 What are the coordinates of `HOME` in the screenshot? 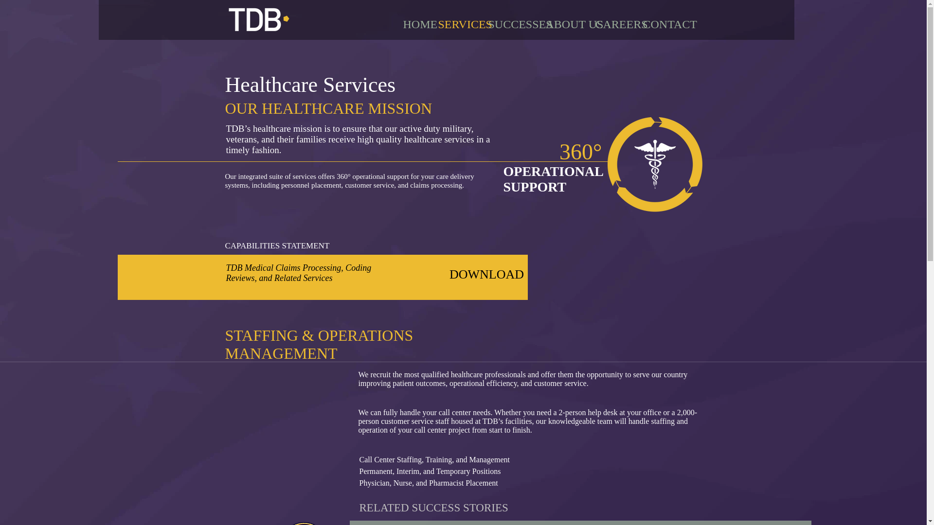 It's located at (413, 24).